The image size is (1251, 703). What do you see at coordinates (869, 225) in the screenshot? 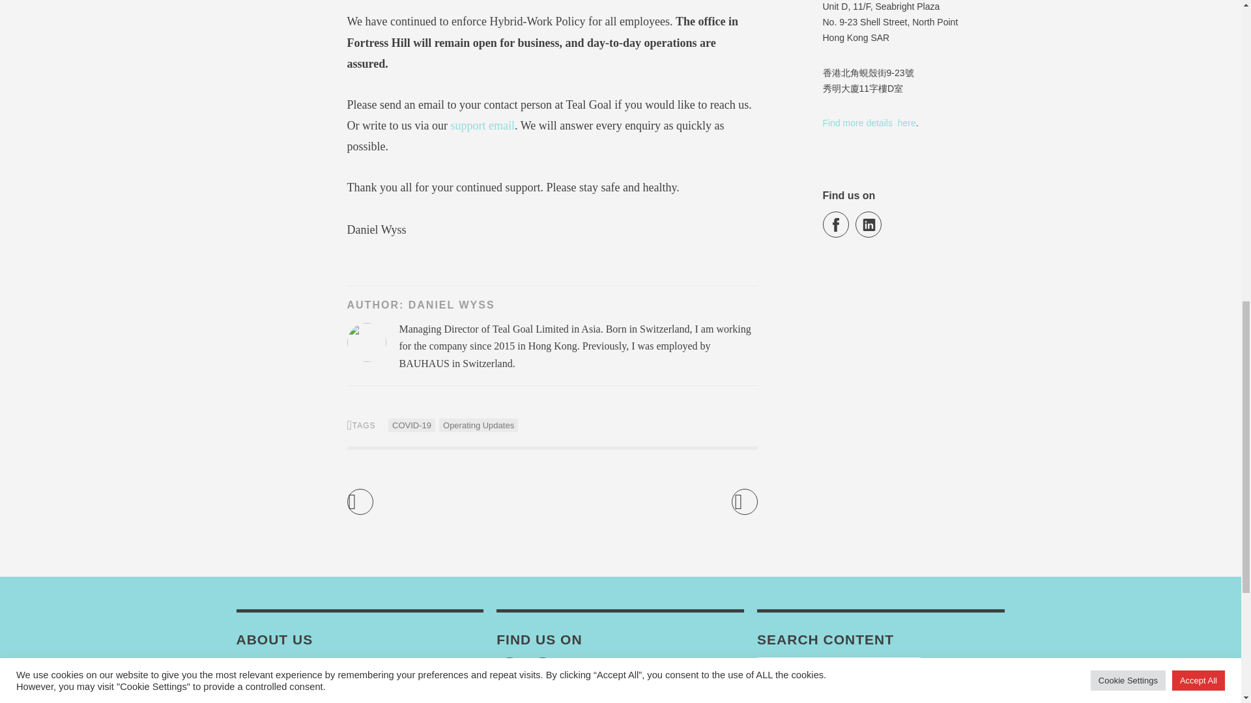
I see `LinkedIn` at bounding box center [869, 225].